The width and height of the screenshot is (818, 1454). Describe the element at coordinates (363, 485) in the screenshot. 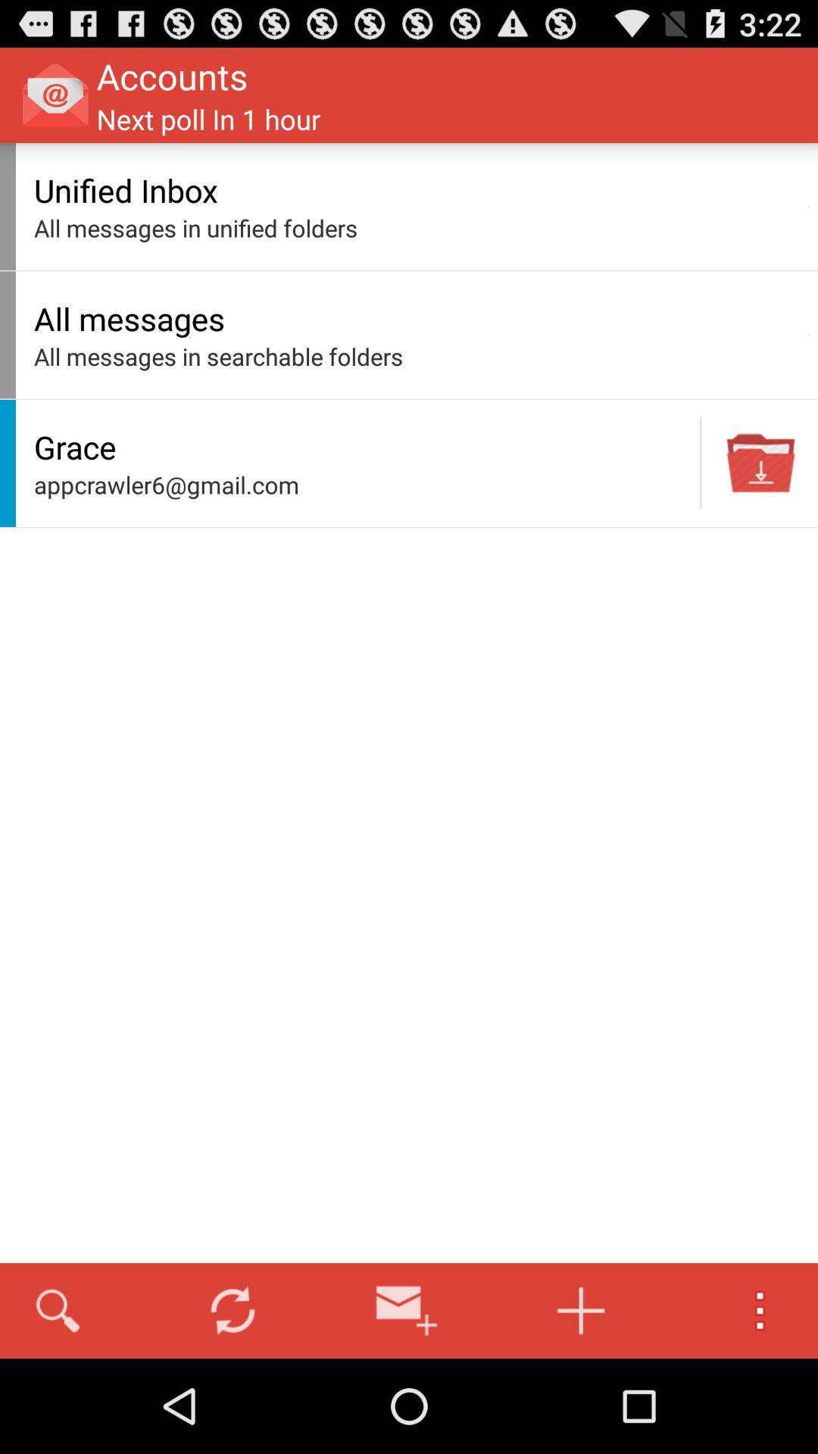

I see `choose the icon below the grace item` at that location.